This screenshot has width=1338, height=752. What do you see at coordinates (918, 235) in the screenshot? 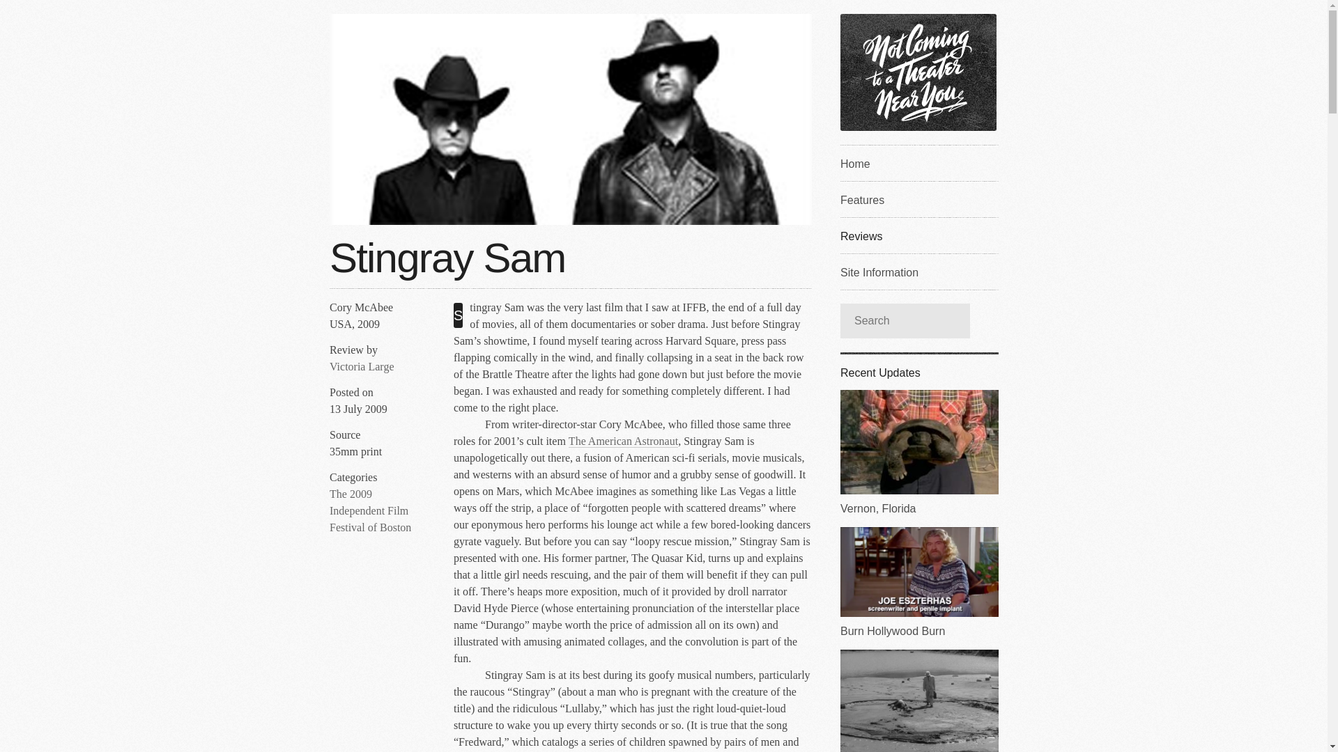
I see `Reviews` at bounding box center [918, 235].